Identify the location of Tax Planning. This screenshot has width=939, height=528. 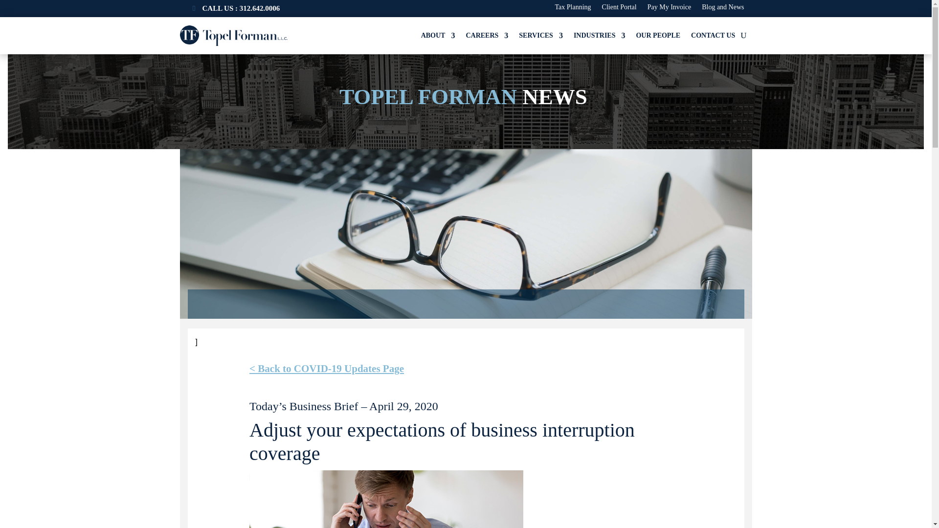
(572, 9).